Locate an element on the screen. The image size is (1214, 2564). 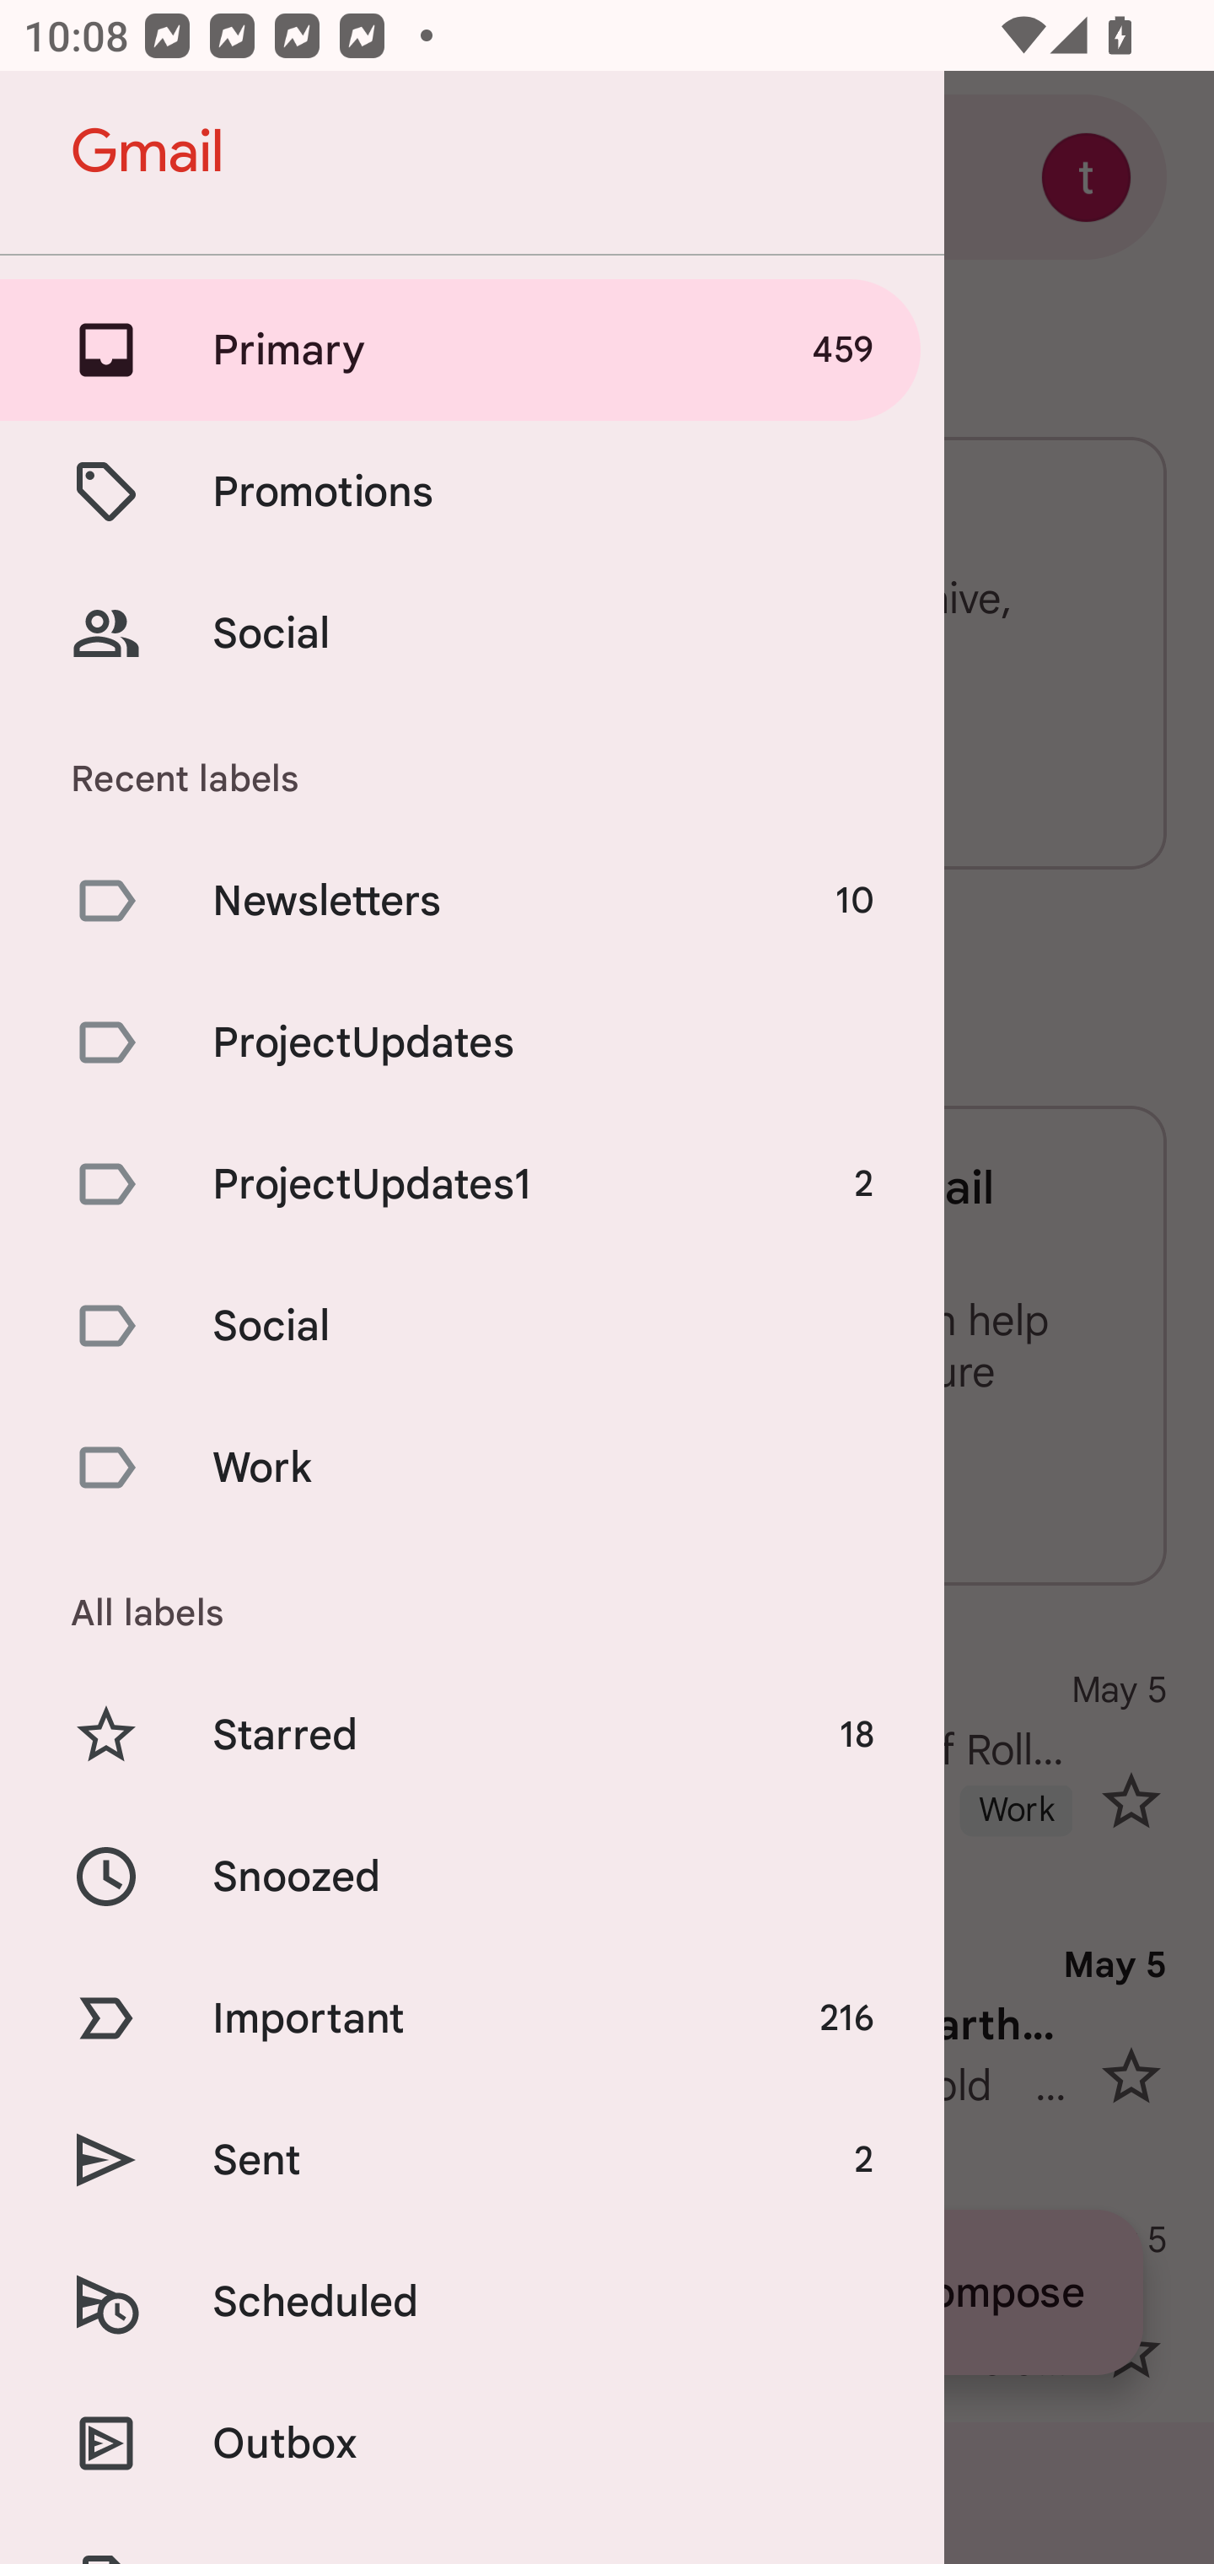
Important 216 is located at coordinates (472, 2019).